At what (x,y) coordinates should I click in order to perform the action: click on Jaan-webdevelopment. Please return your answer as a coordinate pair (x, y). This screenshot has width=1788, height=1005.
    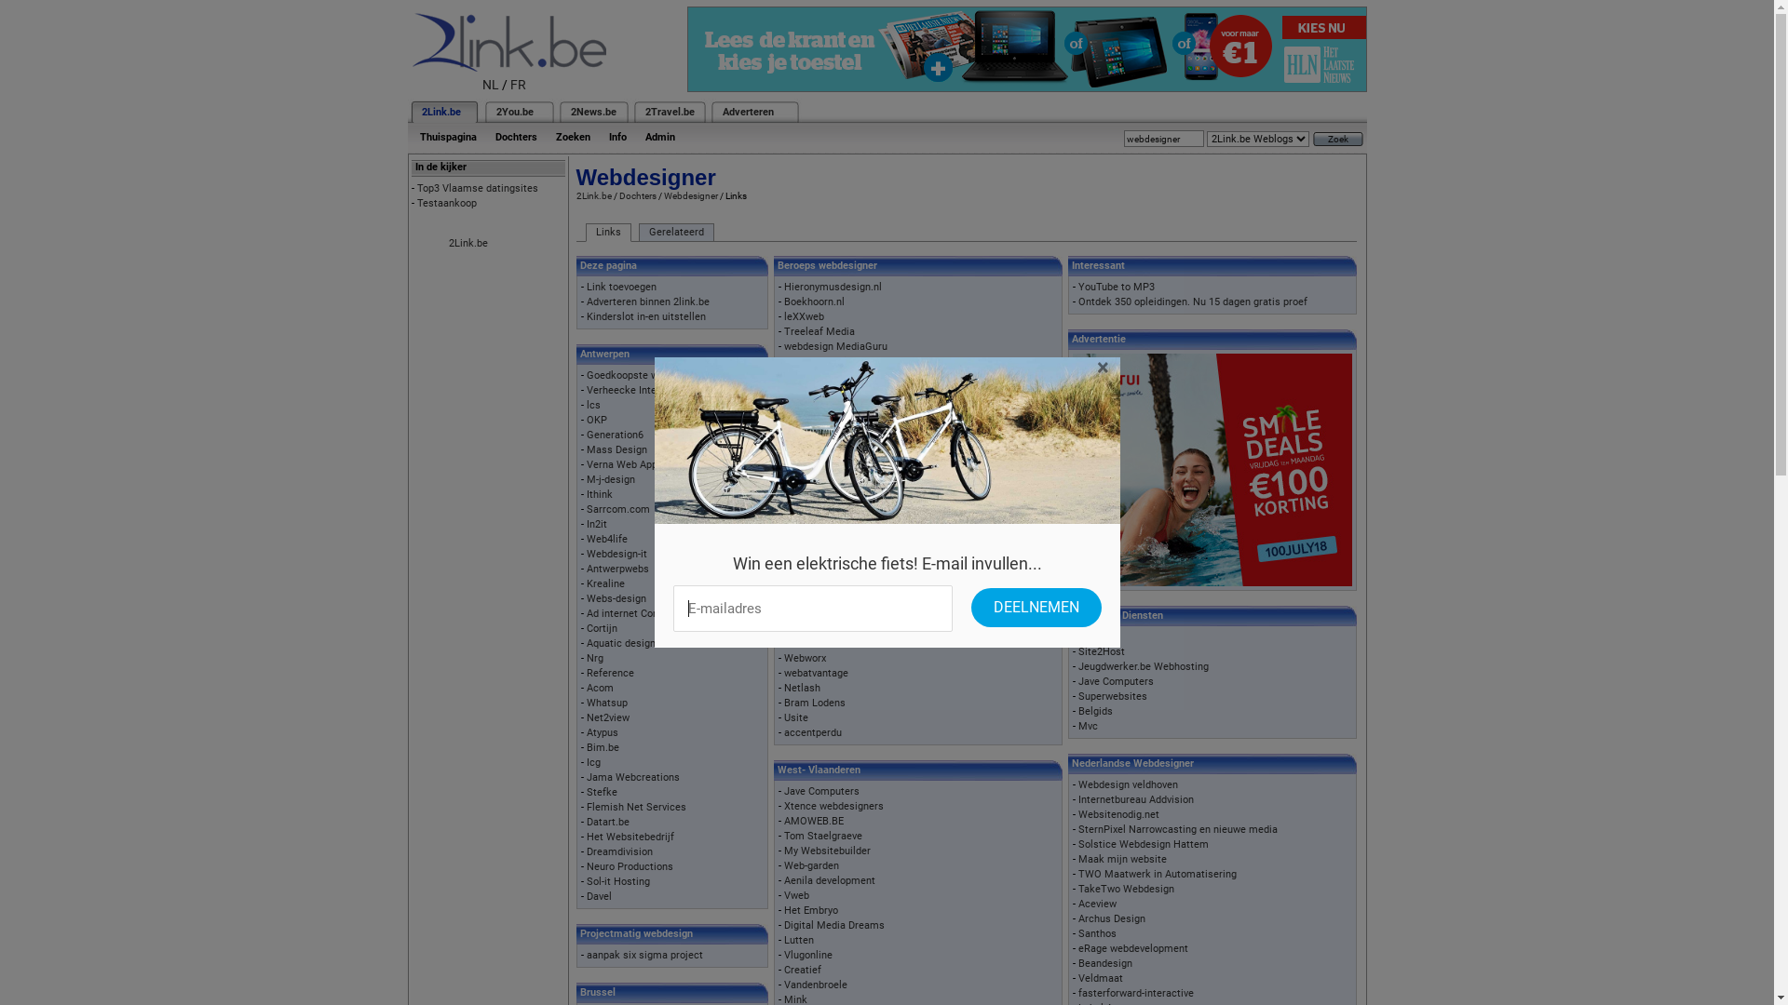
    Looking at the image, I should click on (836, 599).